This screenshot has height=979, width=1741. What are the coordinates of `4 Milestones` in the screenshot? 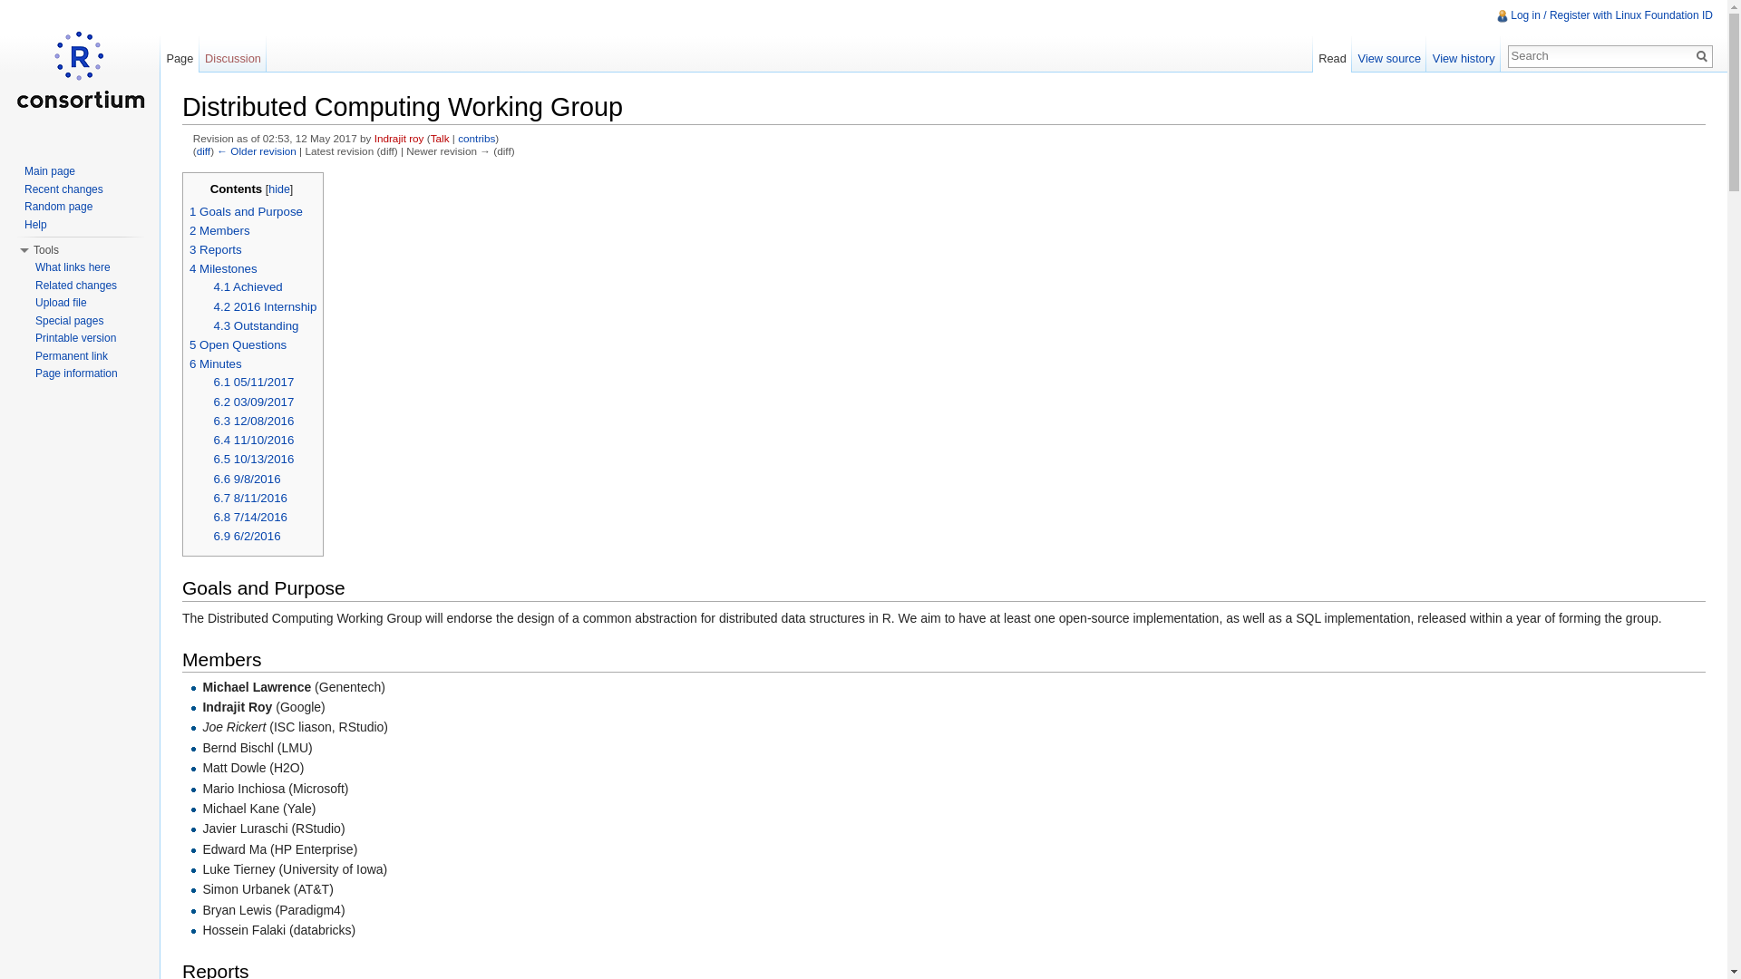 It's located at (223, 268).